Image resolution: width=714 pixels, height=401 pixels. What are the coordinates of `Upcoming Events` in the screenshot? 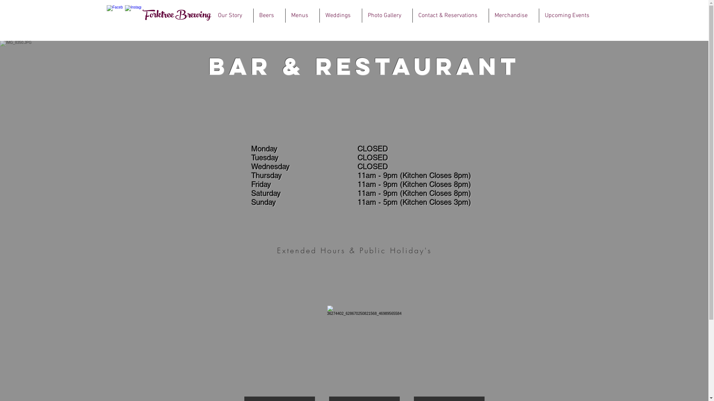 It's located at (570, 16).